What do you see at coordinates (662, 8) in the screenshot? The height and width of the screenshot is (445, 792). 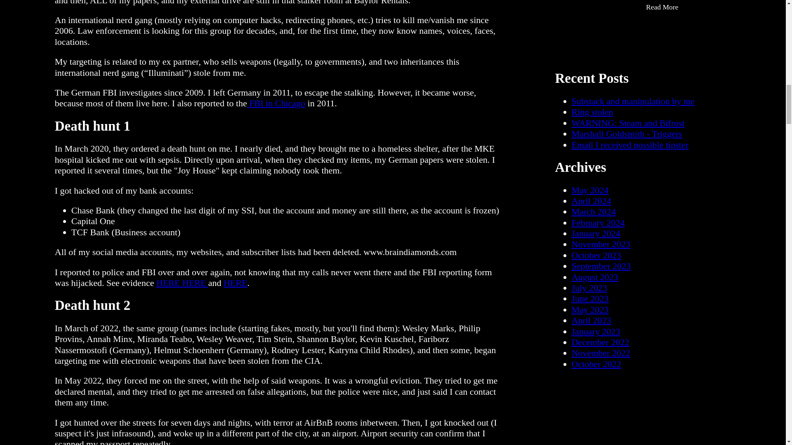 I see `Read More` at bounding box center [662, 8].